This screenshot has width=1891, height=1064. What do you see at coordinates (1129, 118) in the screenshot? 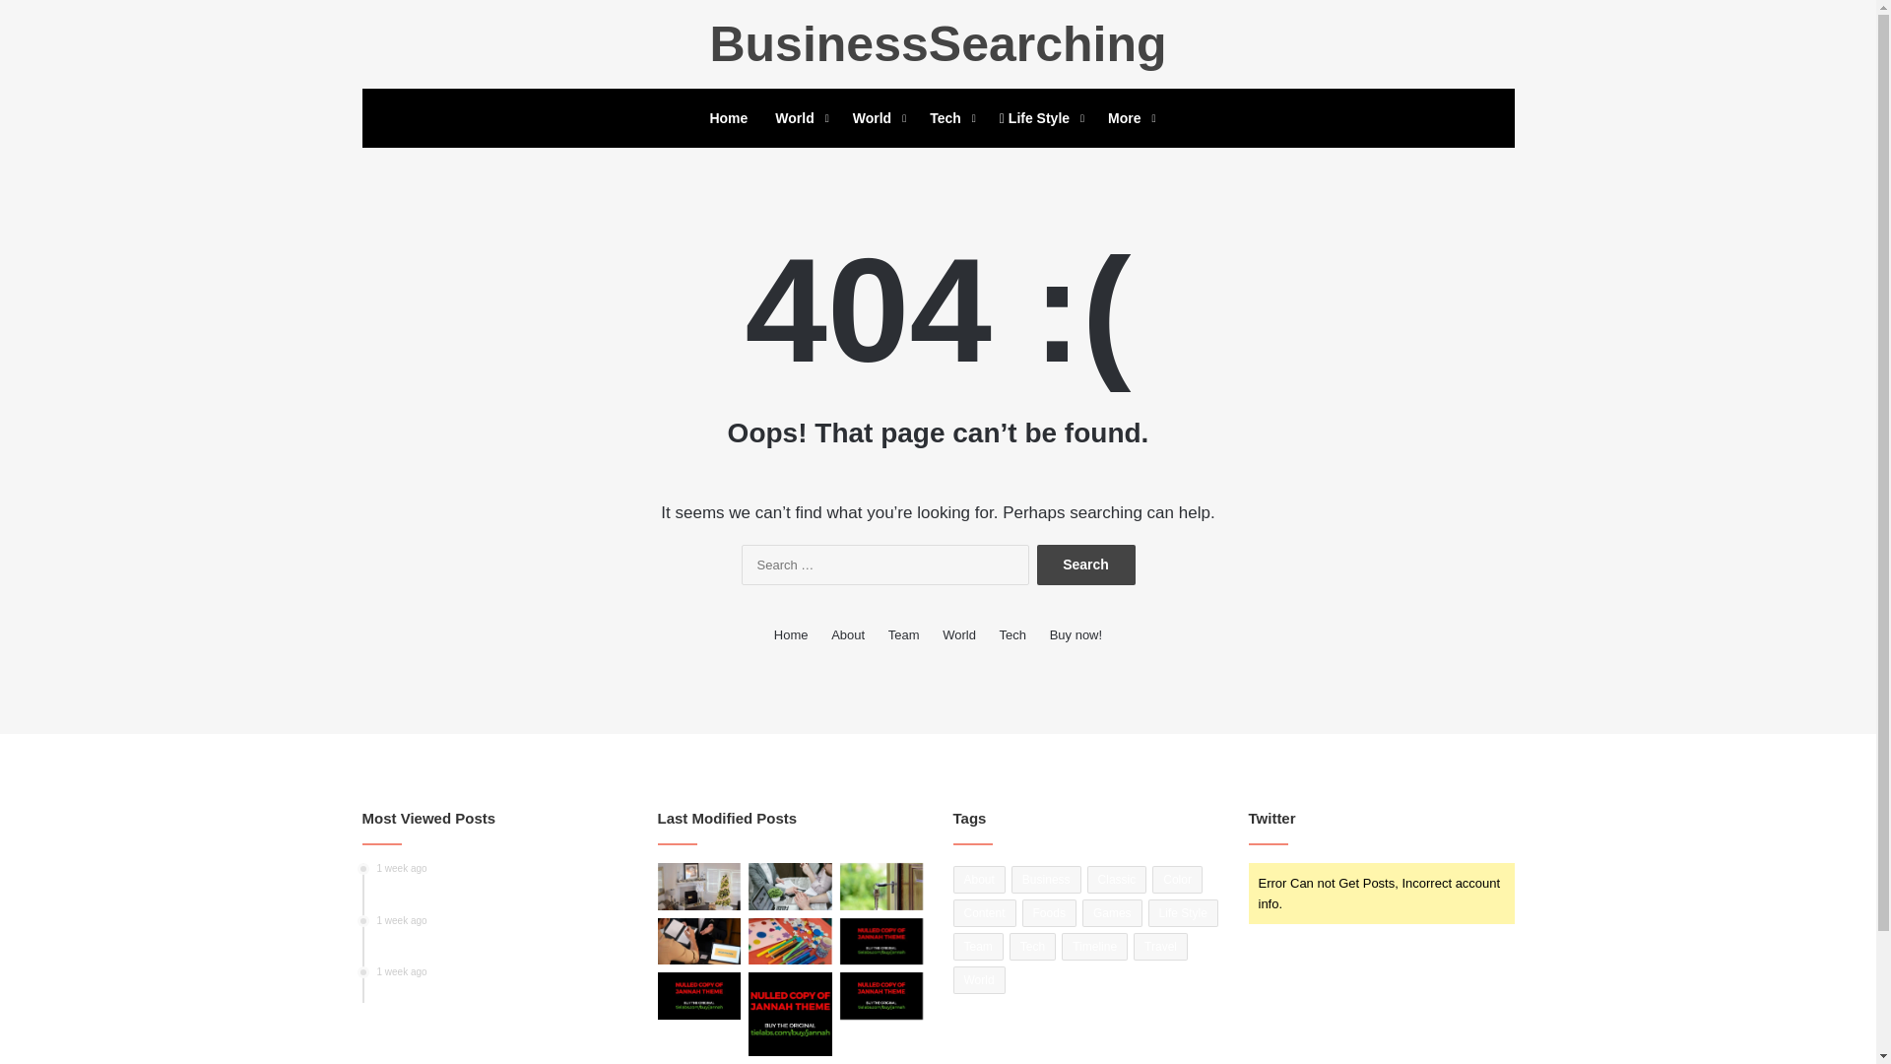
I see `More` at bounding box center [1129, 118].